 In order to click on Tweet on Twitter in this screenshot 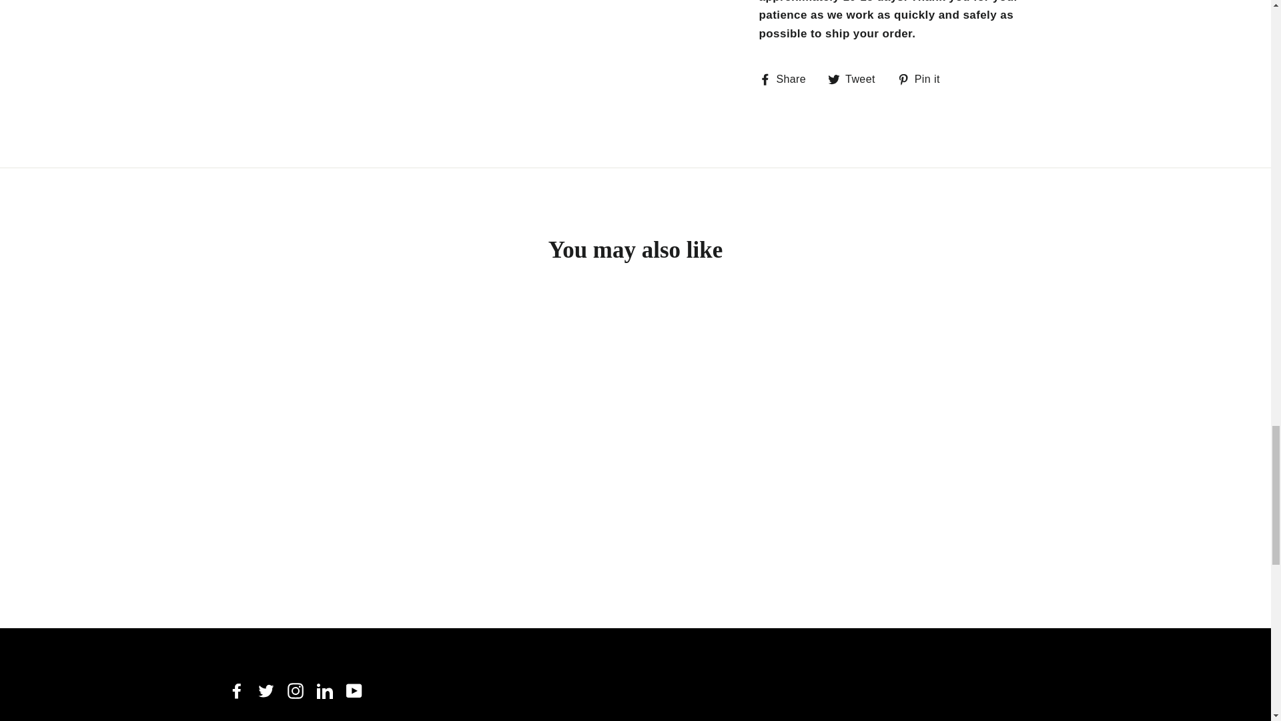, I will do `click(856, 79)`.